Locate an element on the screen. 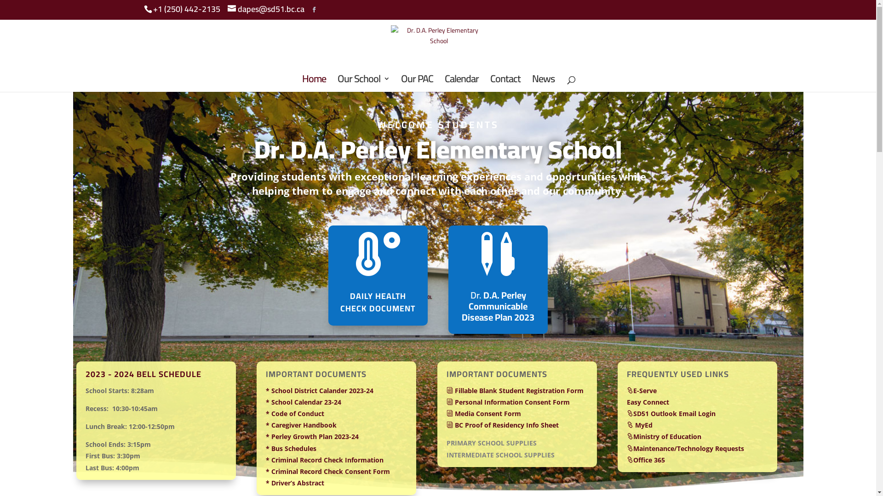 The width and height of the screenshot is (883, 496). Home is located at coordinates (314, 84).